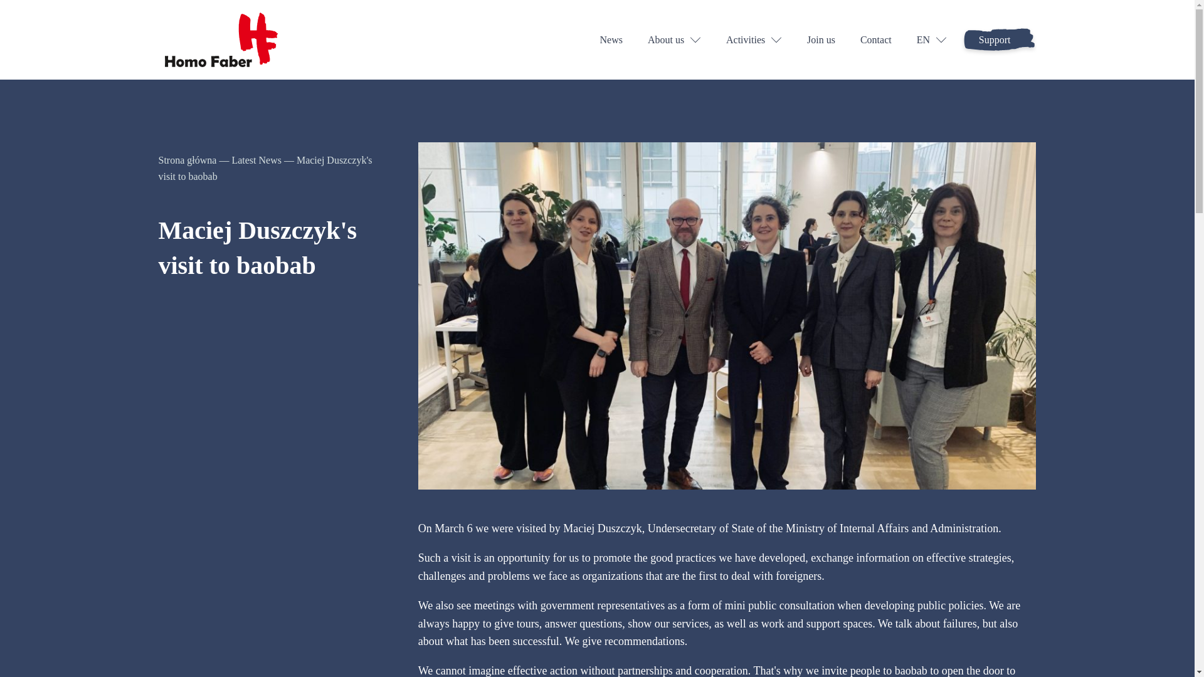 Image resolution: width=1204 pixels, height=677 pixels. What do you see at coordinates (931, 39) in the screenshot?
I see `EN` at bounding box center [931, 39].